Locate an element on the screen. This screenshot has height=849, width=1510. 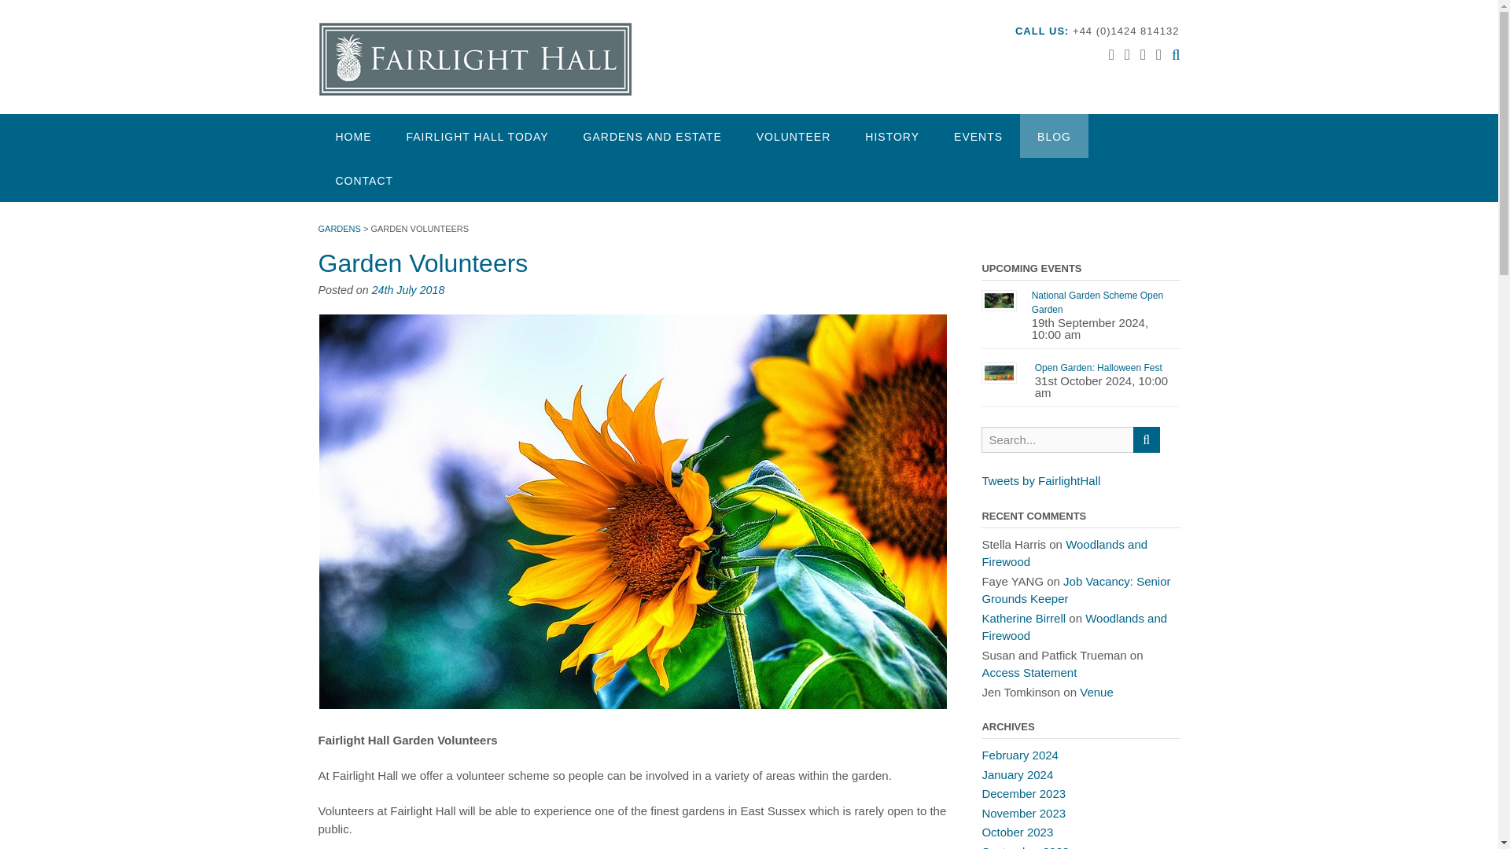
Venue is located at coordinates (1096, 692).